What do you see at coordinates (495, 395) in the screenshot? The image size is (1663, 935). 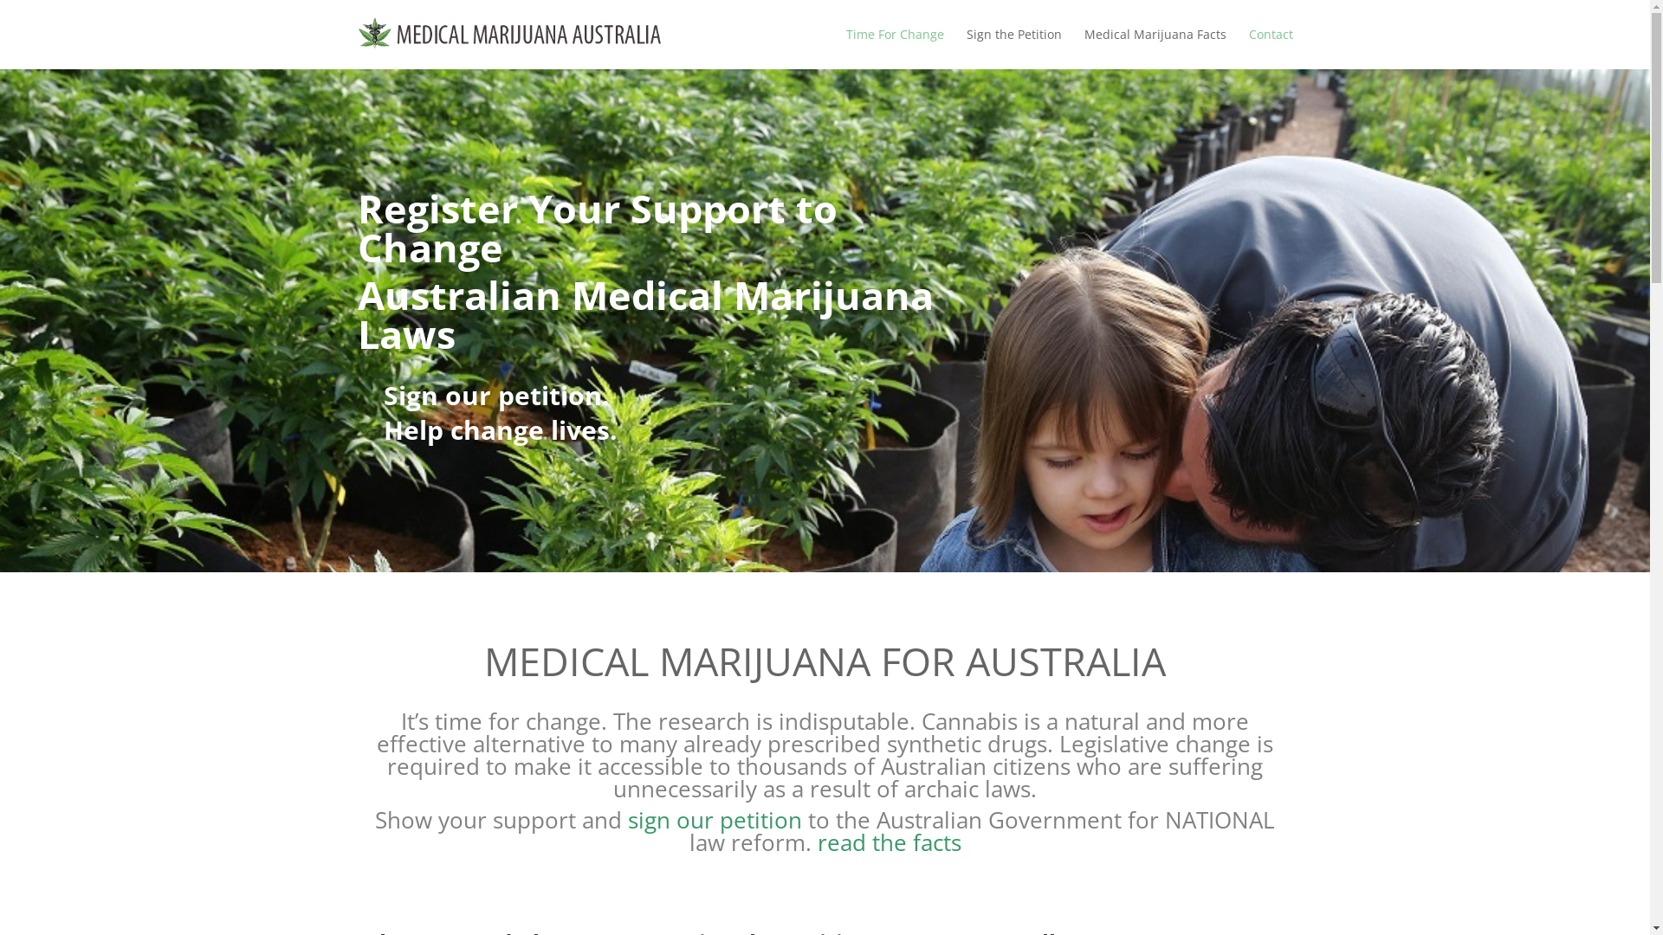 I see `Sign our petition.` at bounding box center [495, 395].